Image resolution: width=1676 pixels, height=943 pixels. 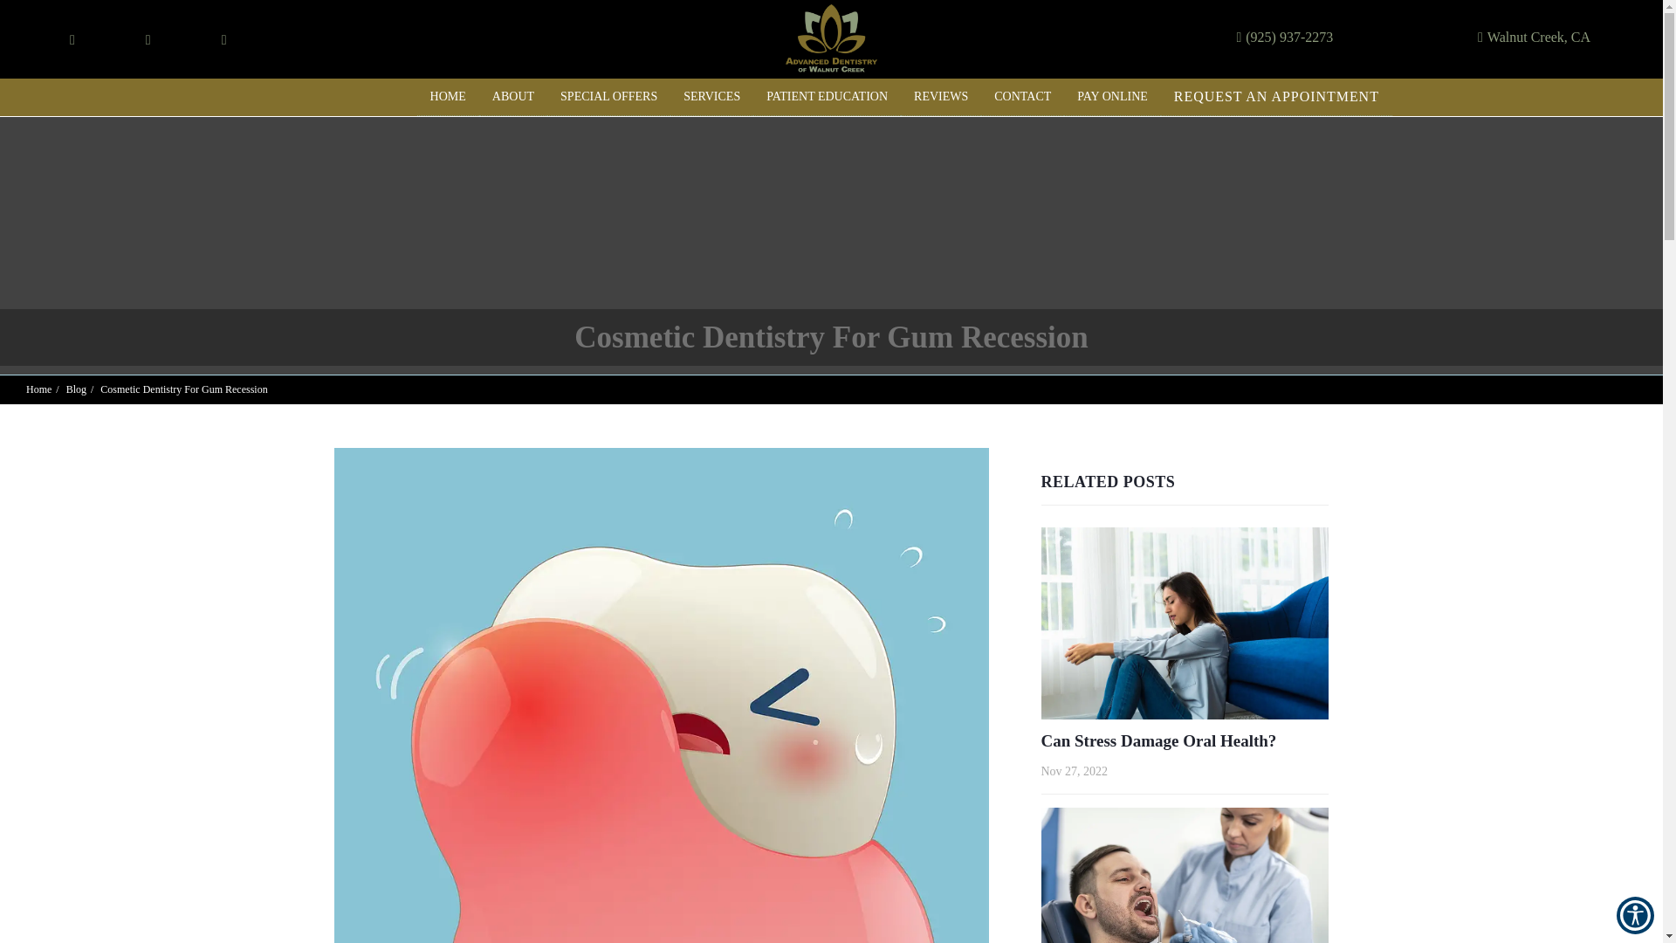 What do you see at coordinates (513, 96) in the screenshot?
I see `ABOUT` at bounding box center [513, 96].